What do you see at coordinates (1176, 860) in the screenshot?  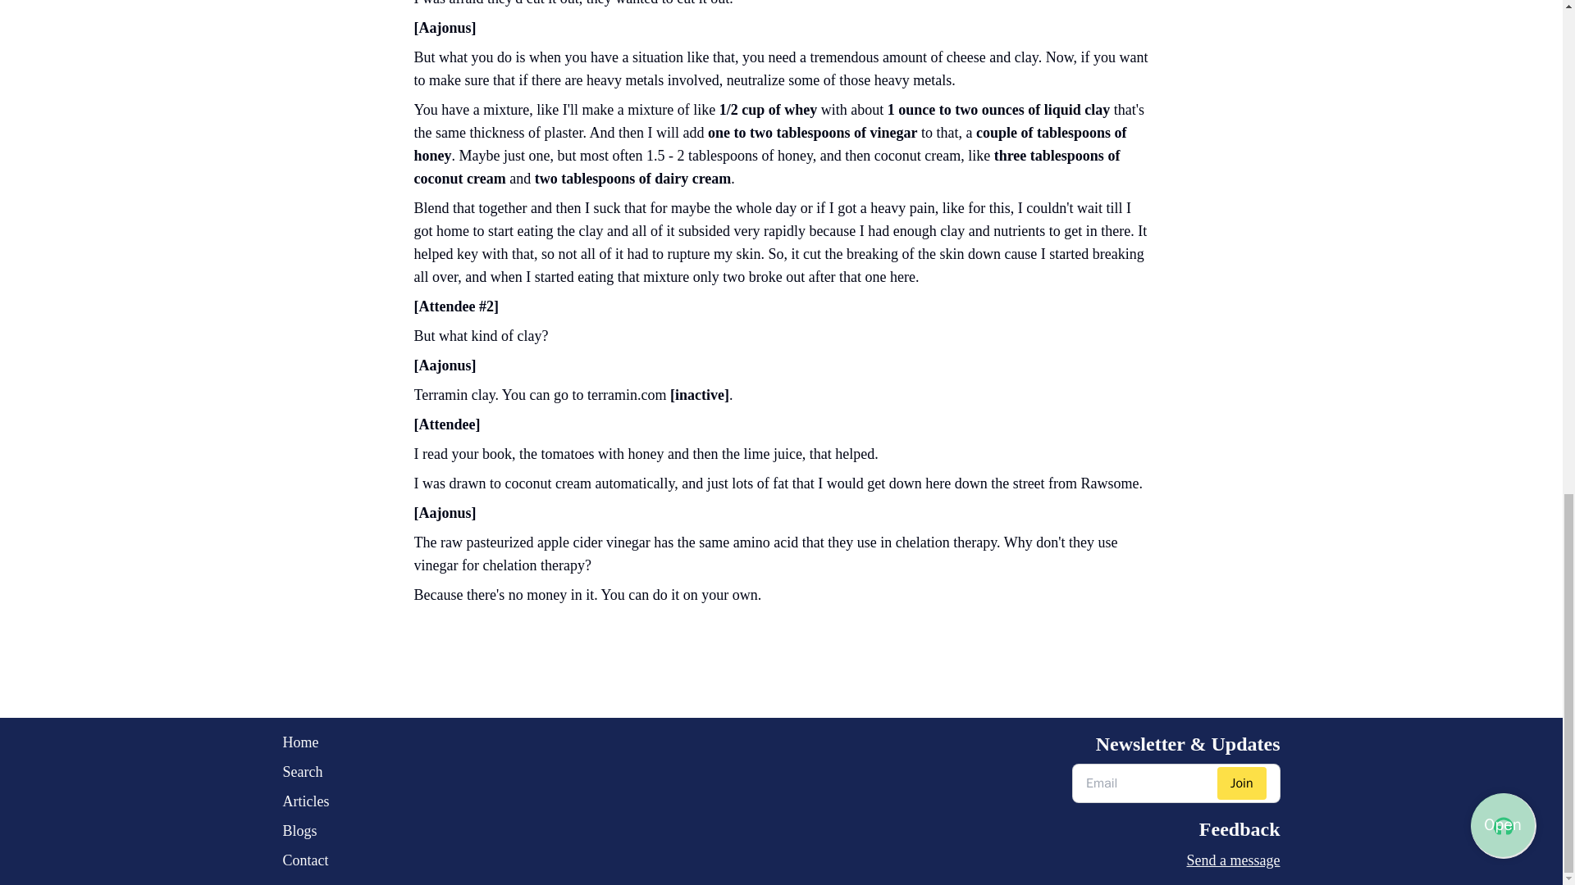 I see `Send a message` at bounding box center [1176, 860].